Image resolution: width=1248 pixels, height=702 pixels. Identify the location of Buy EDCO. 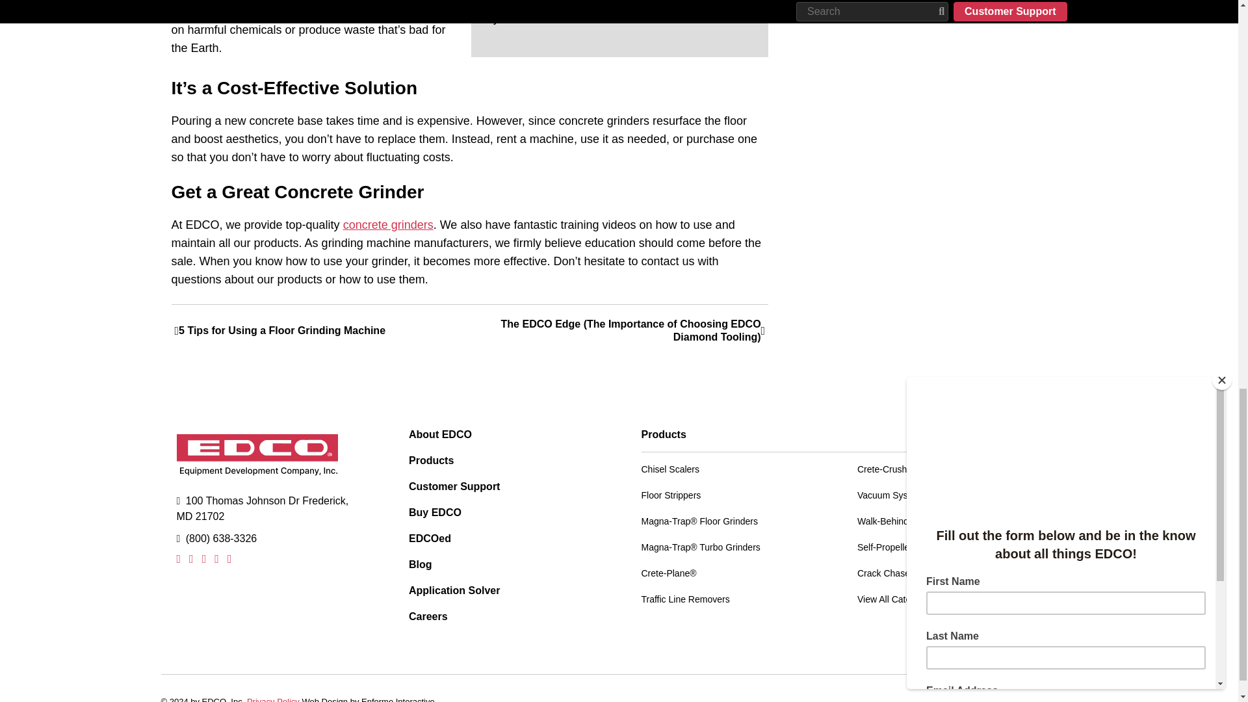
(503, 512).